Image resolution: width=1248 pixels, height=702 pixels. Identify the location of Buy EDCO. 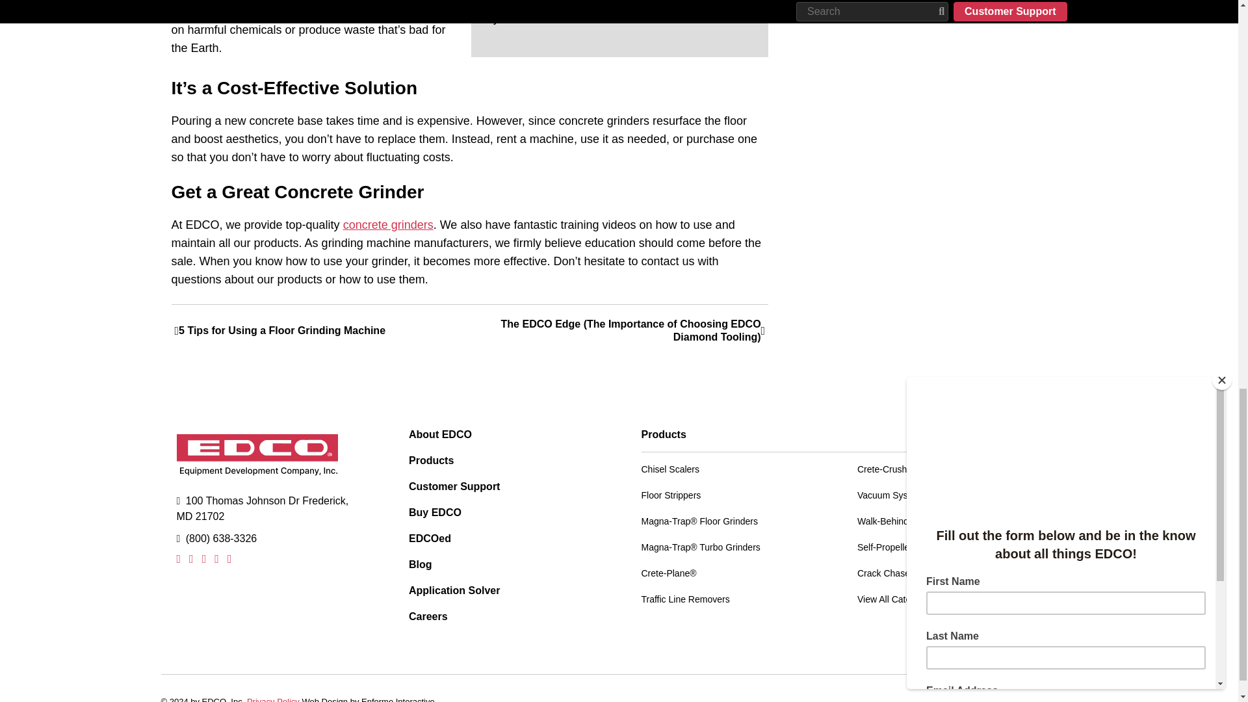
(503, 512).